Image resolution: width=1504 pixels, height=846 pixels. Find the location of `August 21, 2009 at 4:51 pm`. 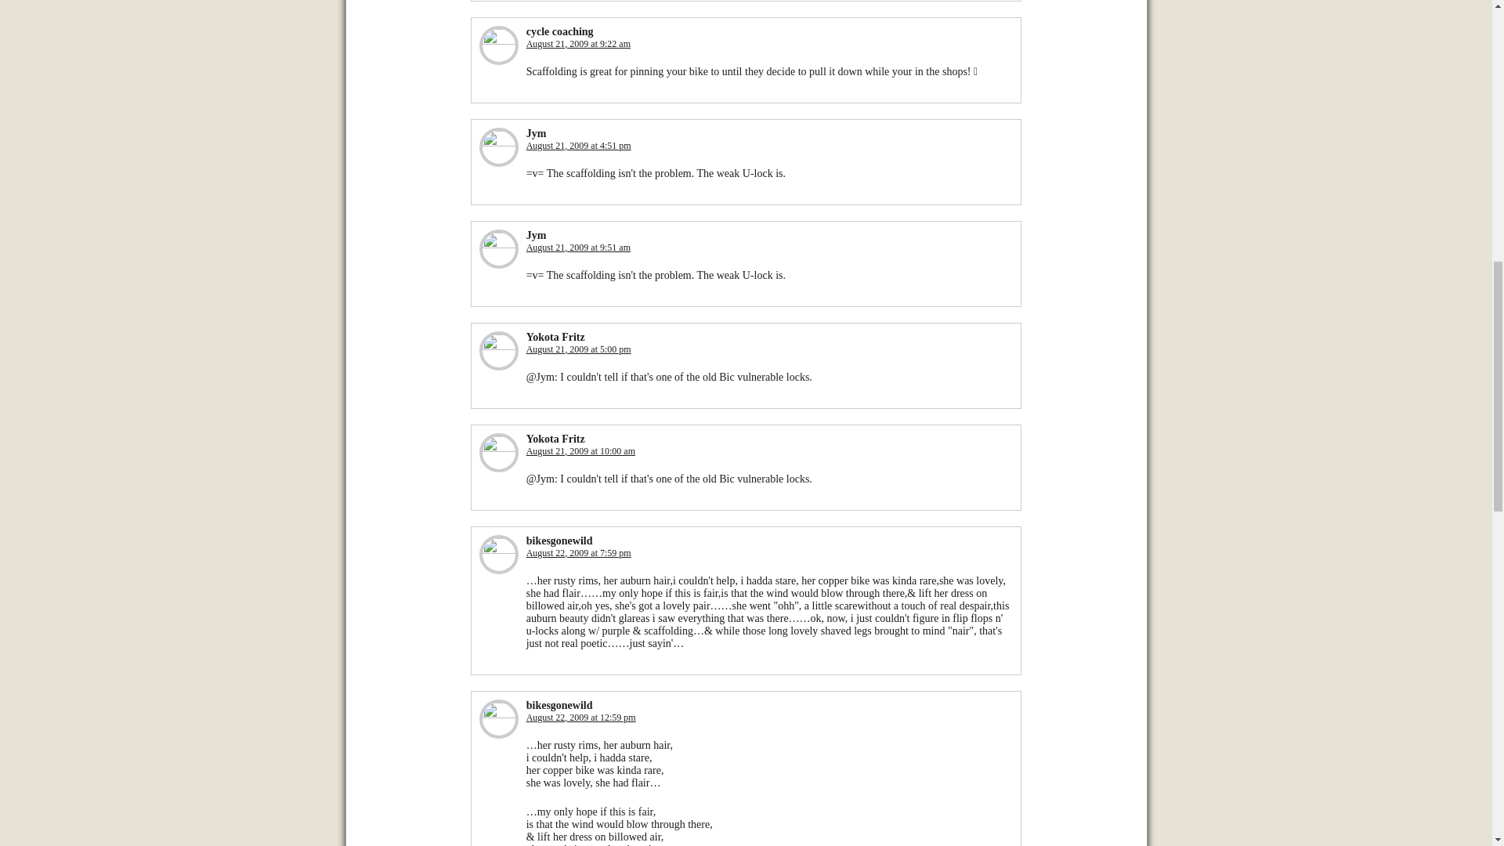

August 21, 2009 at 4:51 pm is located at coordinates (579, 146).